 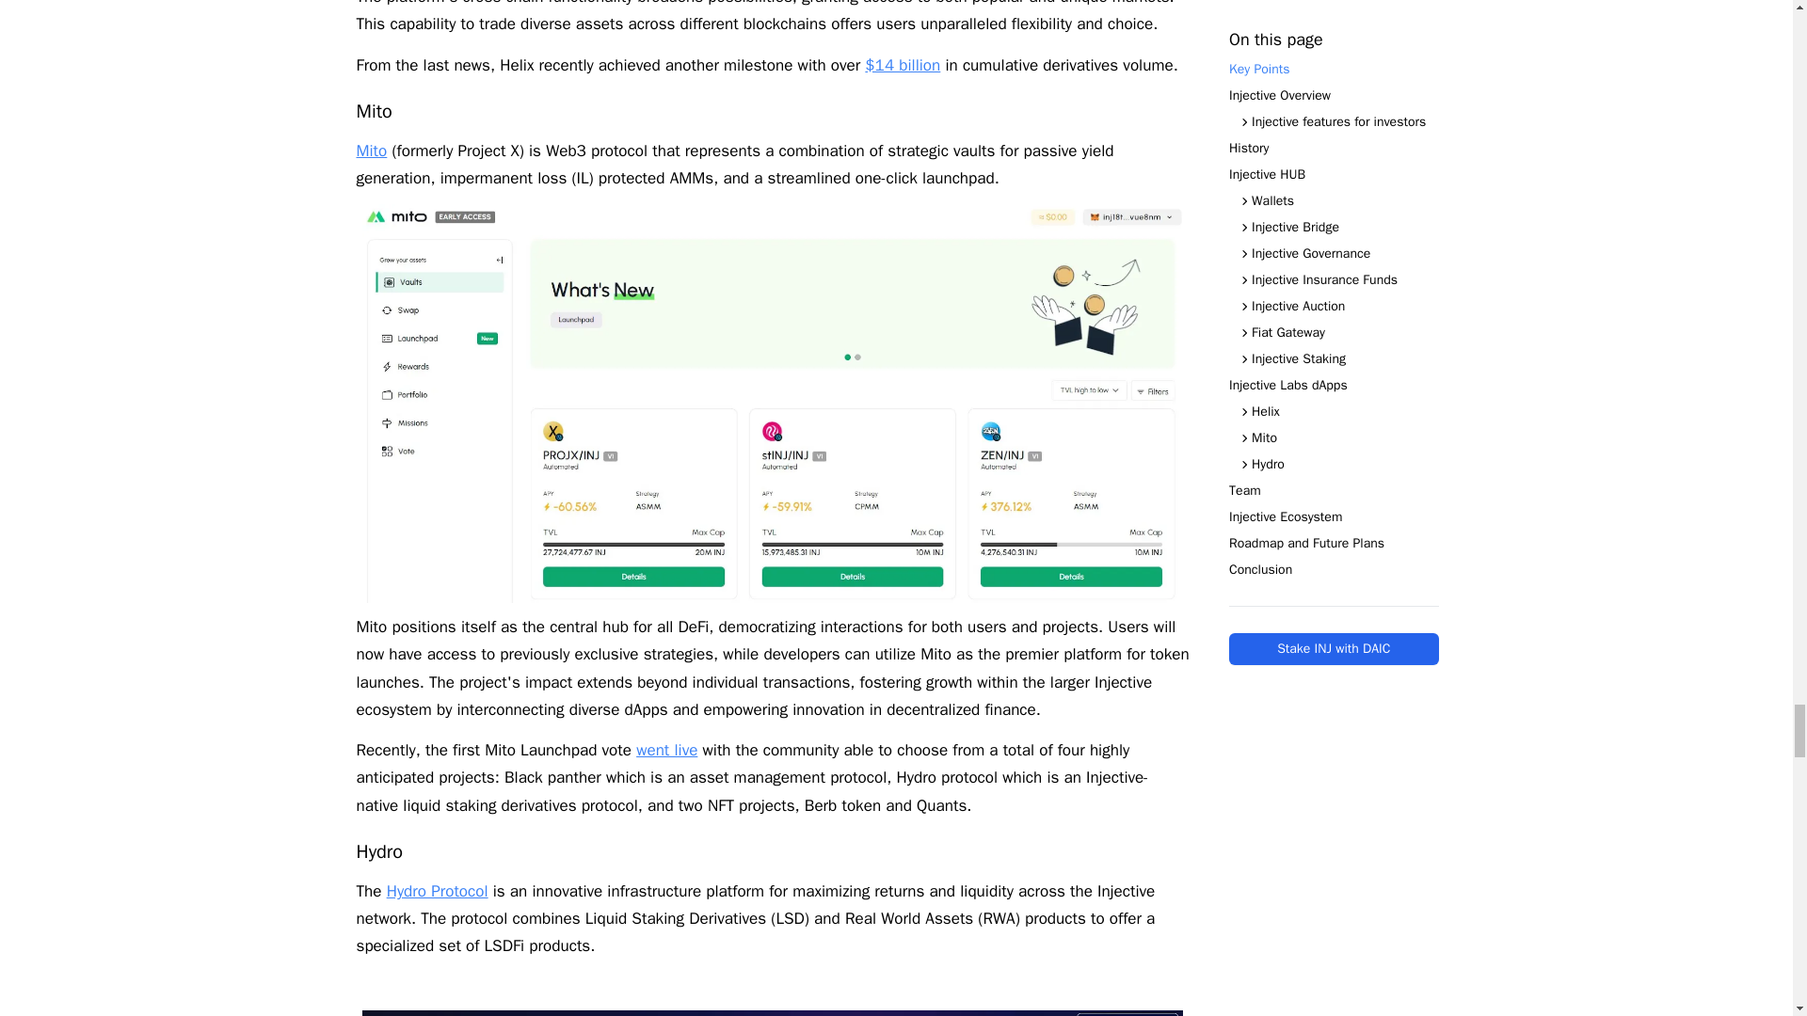 I want to click on Mito, so click(x=371, y=151).